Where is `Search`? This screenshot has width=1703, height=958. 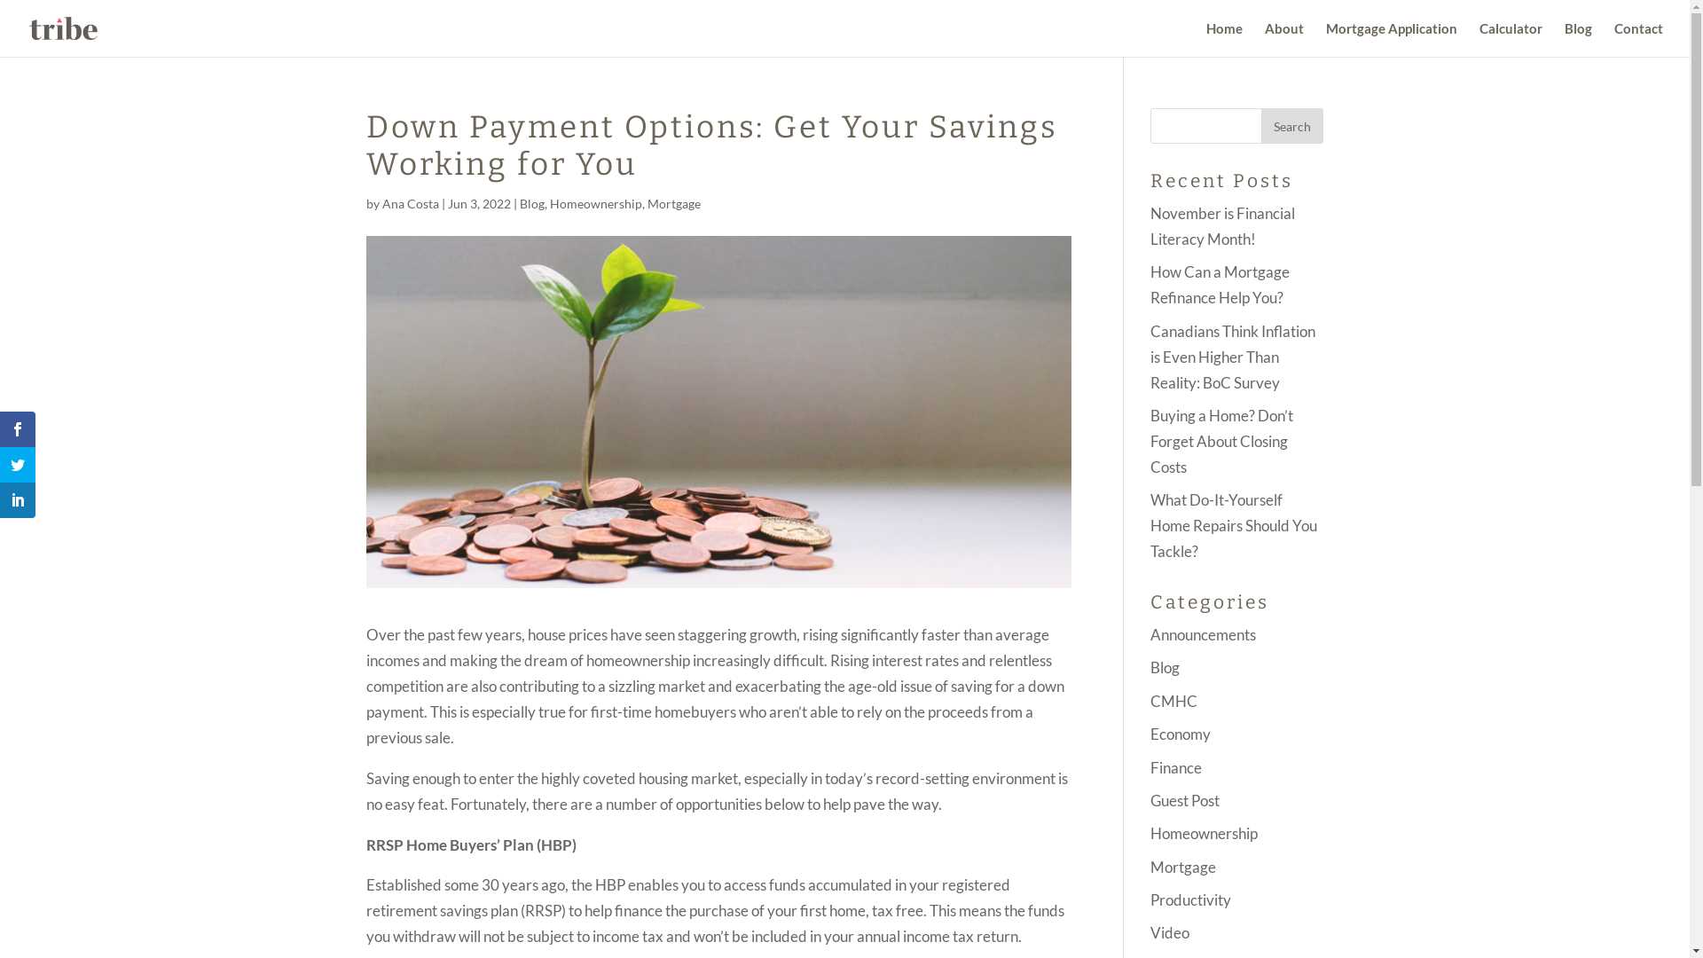
Search is located at coordinates (1292, 126).